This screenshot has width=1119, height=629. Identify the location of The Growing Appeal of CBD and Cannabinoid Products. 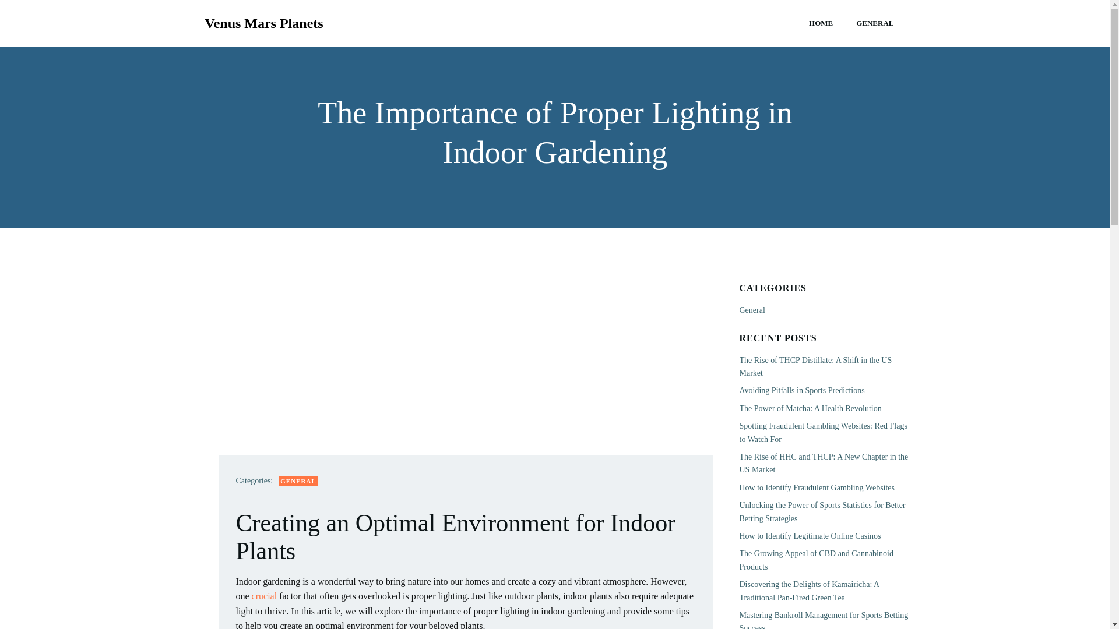
(816, 559).